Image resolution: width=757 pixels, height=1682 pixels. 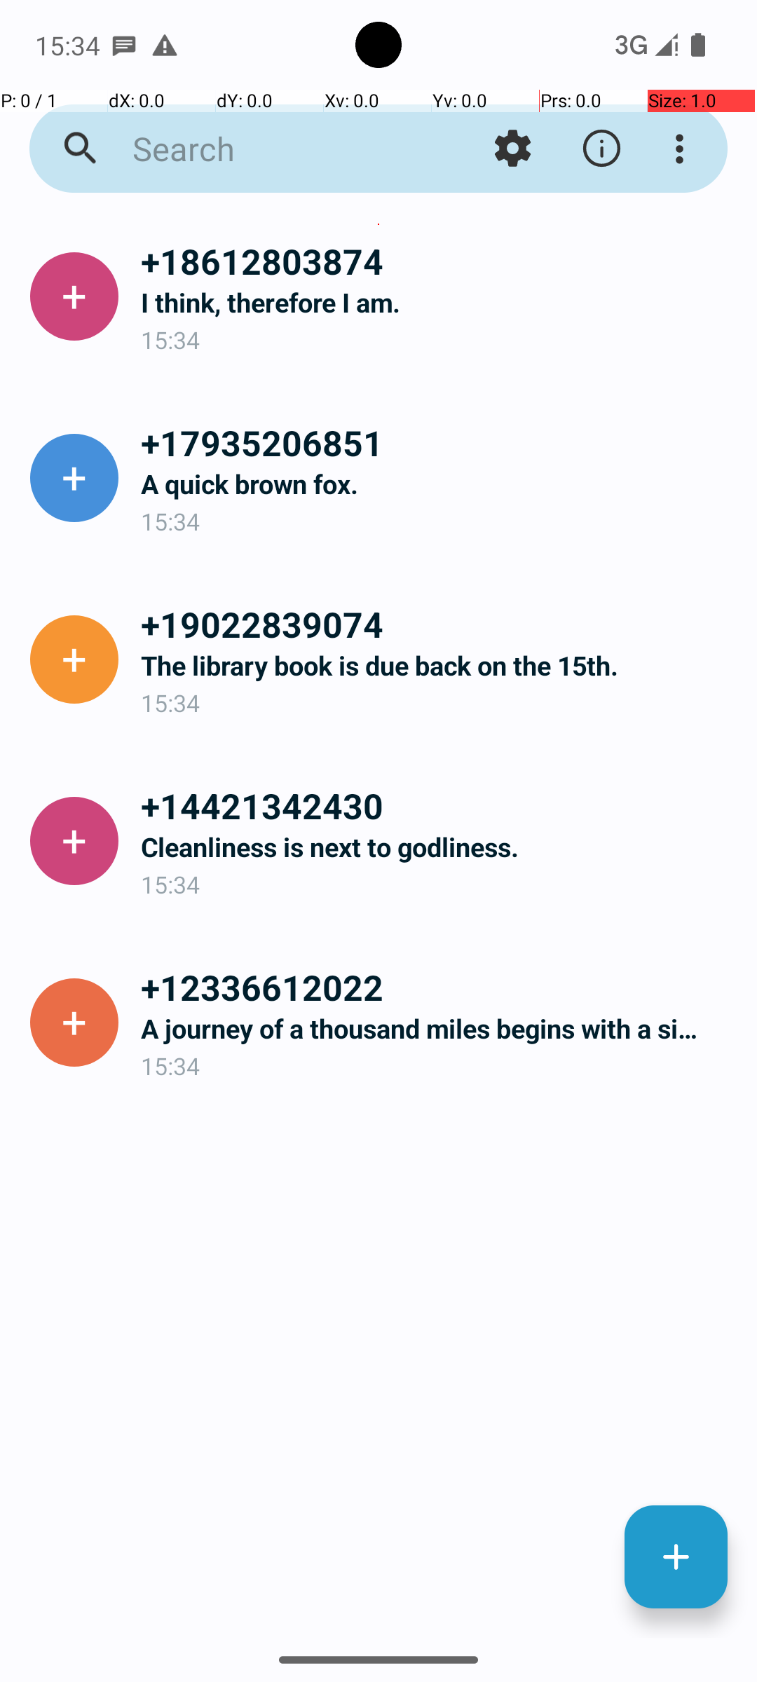 What do you see at coordinates (437, 1029) in the screenshot?
I see `A journey of a thousand miles begins with a single step.` at bounding box center [437, 1029].